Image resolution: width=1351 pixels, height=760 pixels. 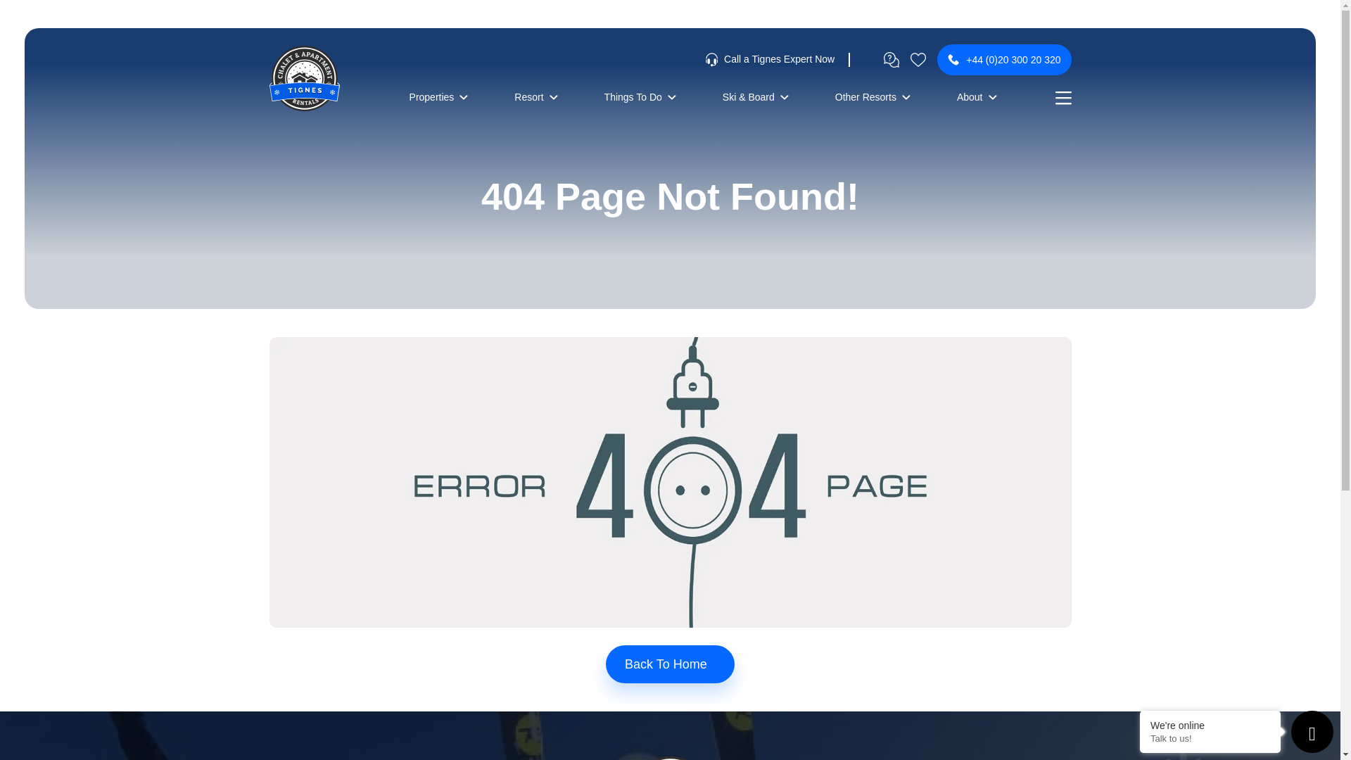 What do you see at coordinates (1210, 725) in the screenshot?
I see `We're online` at bounding box center [1210, 725].